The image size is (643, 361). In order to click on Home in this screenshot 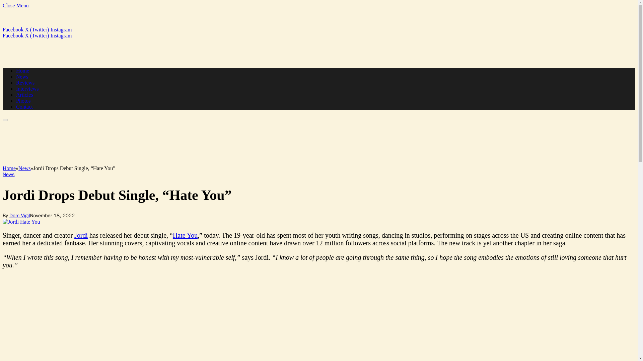, I will do `click(9, 168)`.